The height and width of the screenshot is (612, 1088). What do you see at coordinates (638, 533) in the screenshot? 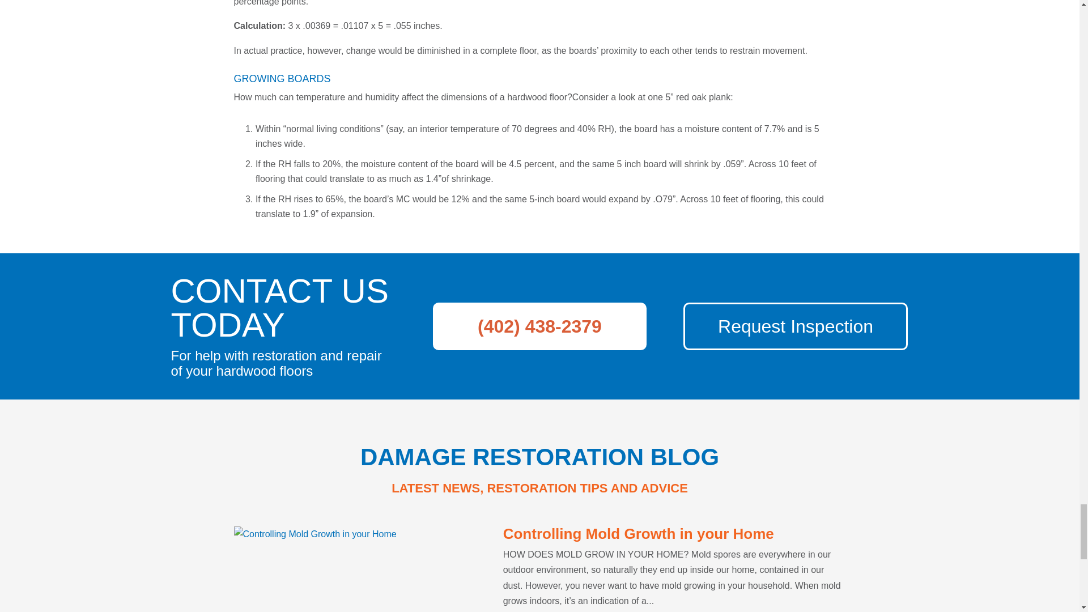
I see `Controlling Mold Growth in your Home` at bounding box center [638, 533].